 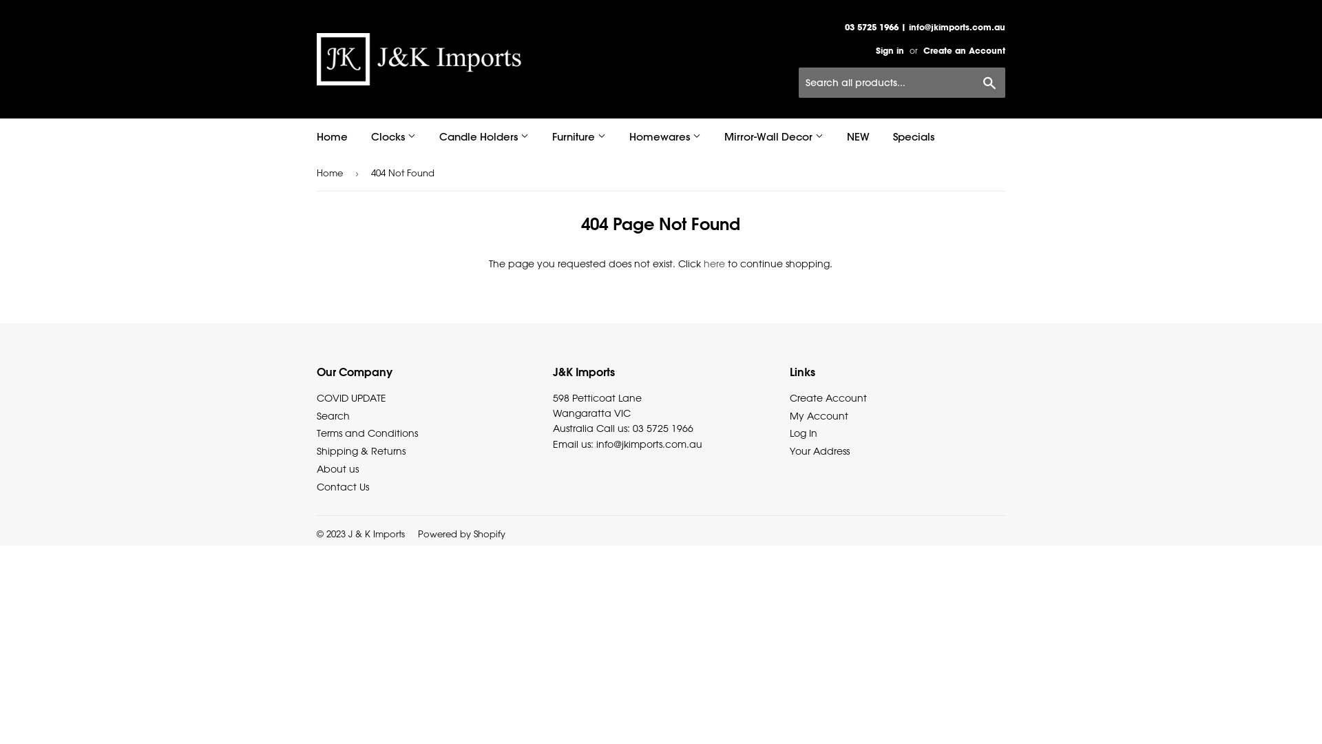 What do you see at coordinates (665, 137) in the screenshot?
I see `Homewares` at bounding box center [665, 137].